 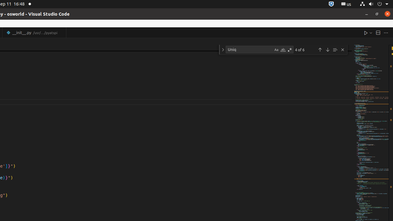 I want to click on Match Whole Word (Alt+W), so click(x=283, y=50).